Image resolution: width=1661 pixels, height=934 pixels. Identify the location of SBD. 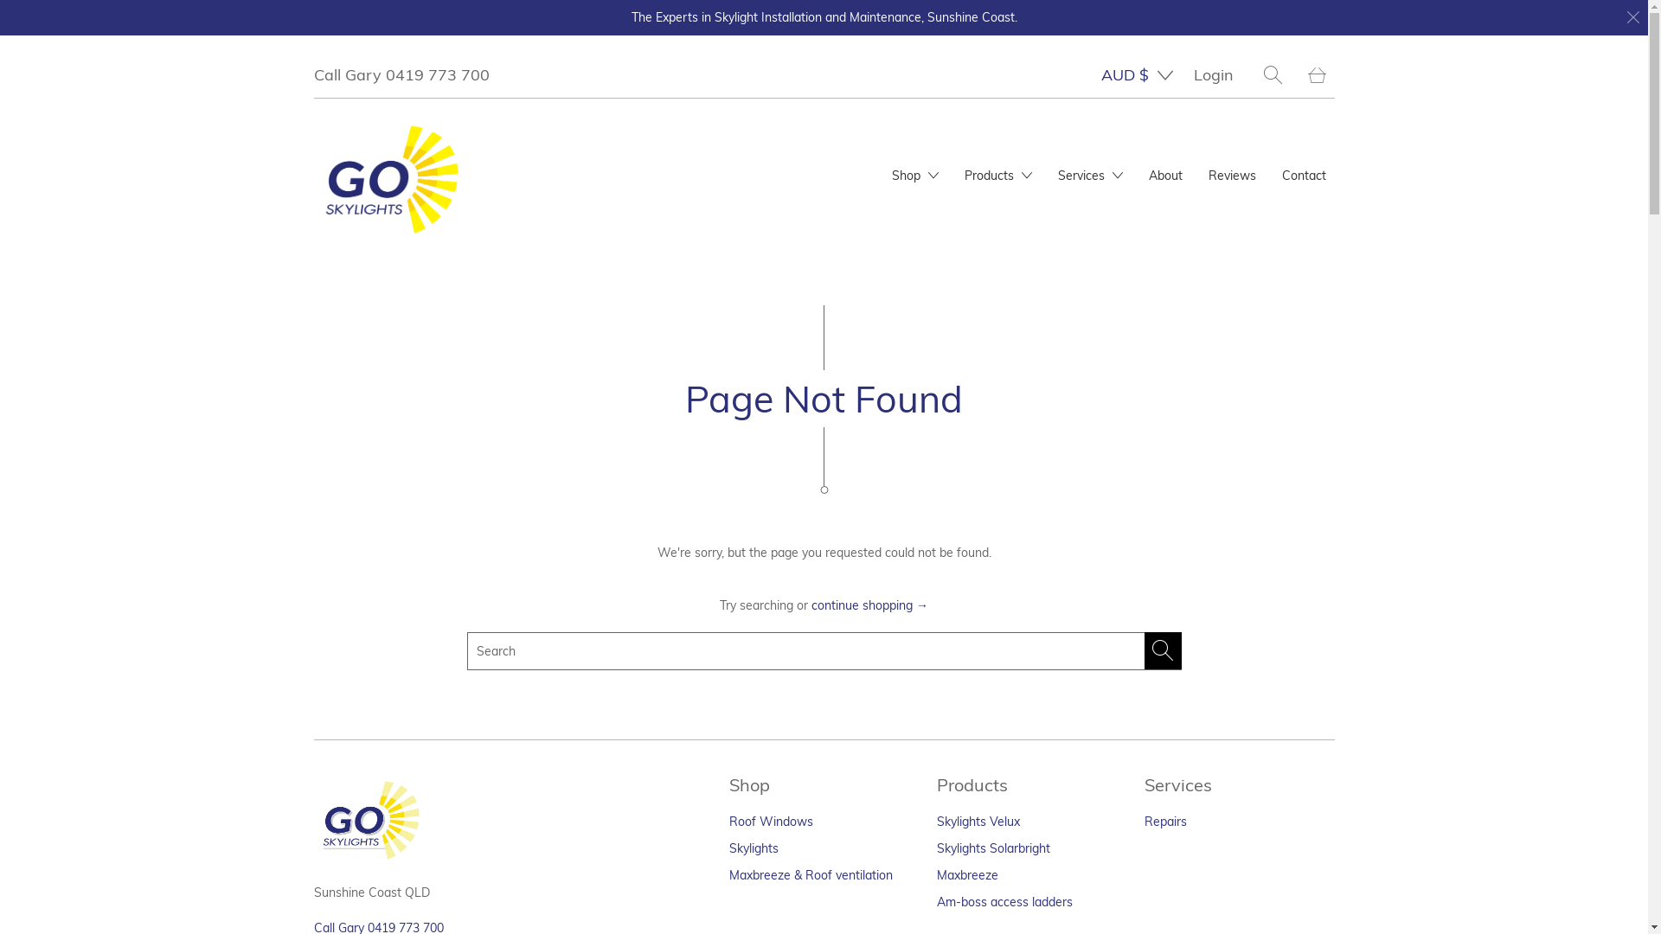
(1299, 86).